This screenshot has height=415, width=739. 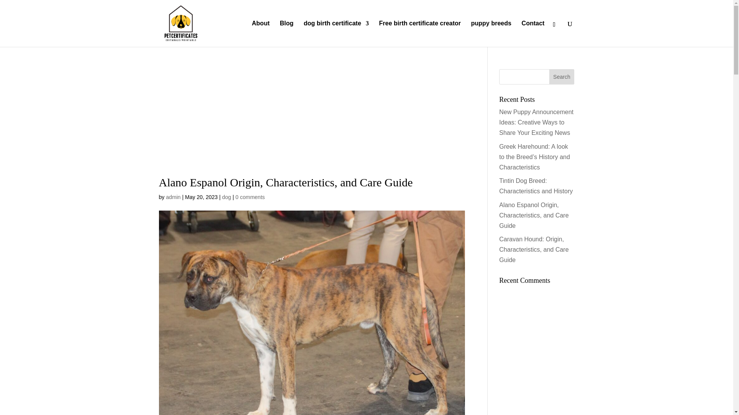 What do you see at coordinates (537, 357) in the screenshot?
I see `Advertisement` at bounding box center [537, 357].